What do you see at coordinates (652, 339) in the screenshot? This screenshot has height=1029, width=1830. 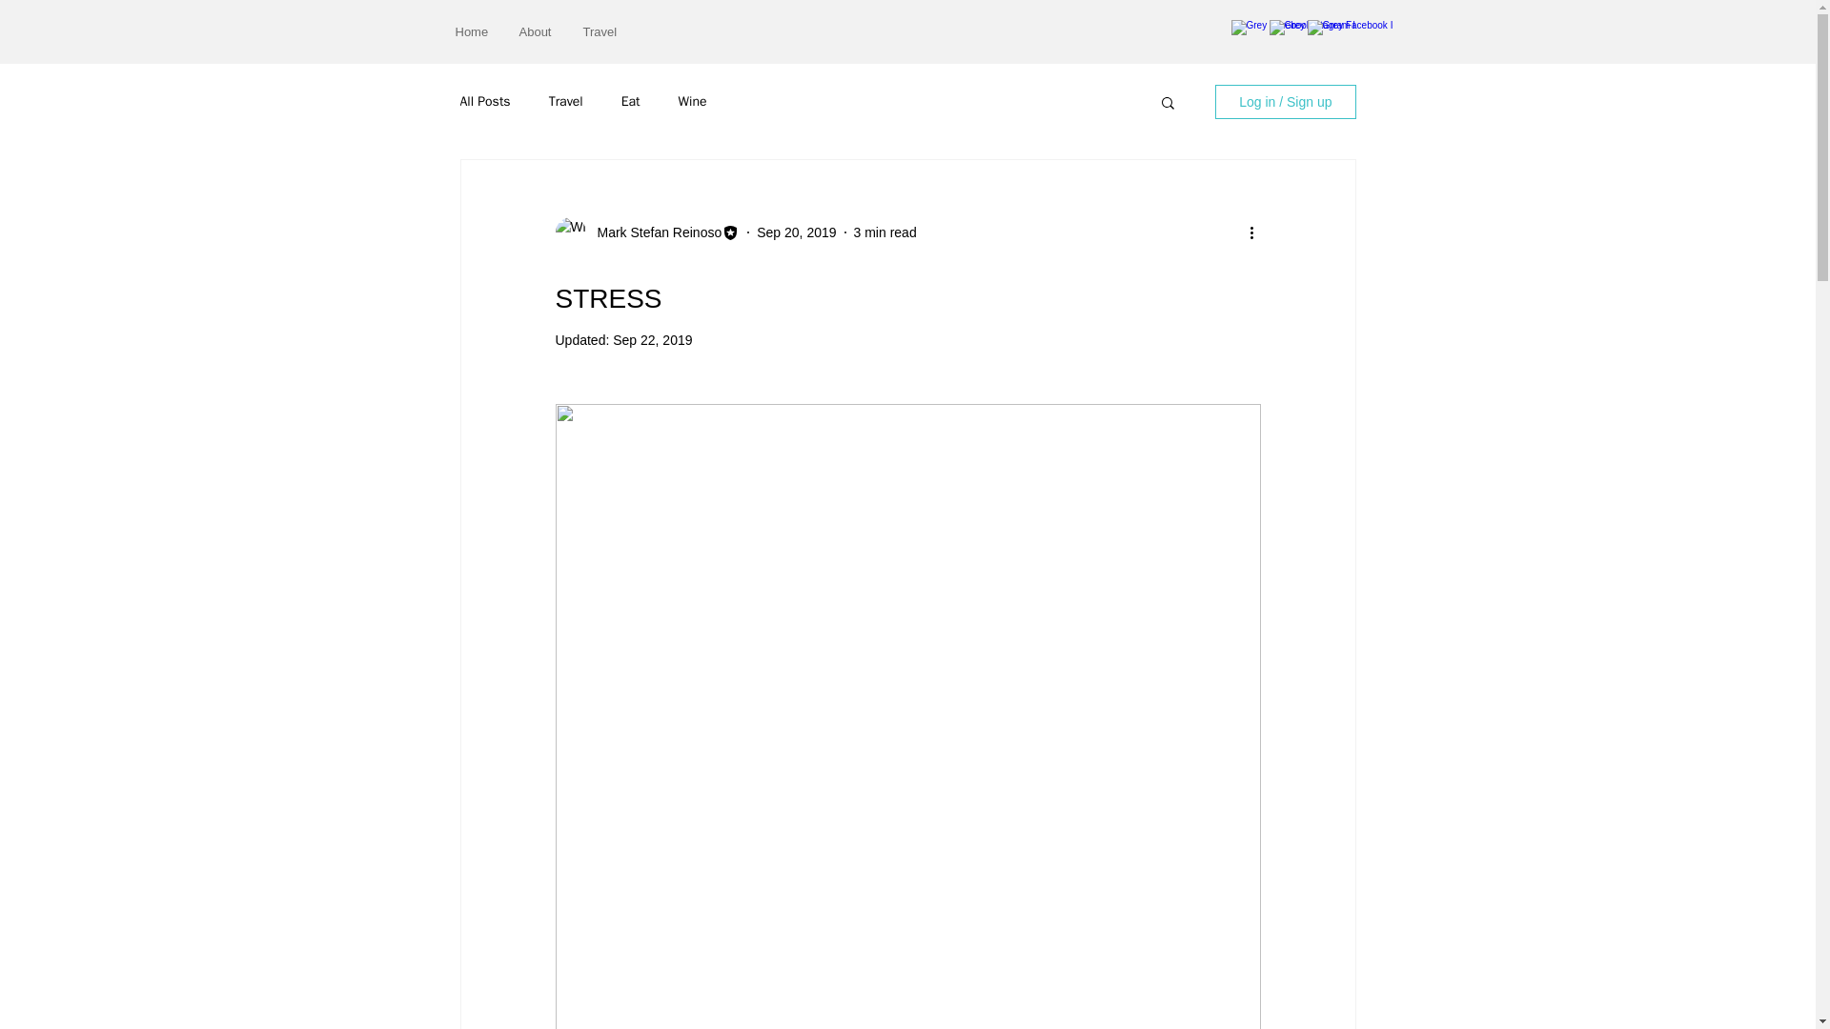 I see `Sep 22, 2019` at bounding box center [652, 339].